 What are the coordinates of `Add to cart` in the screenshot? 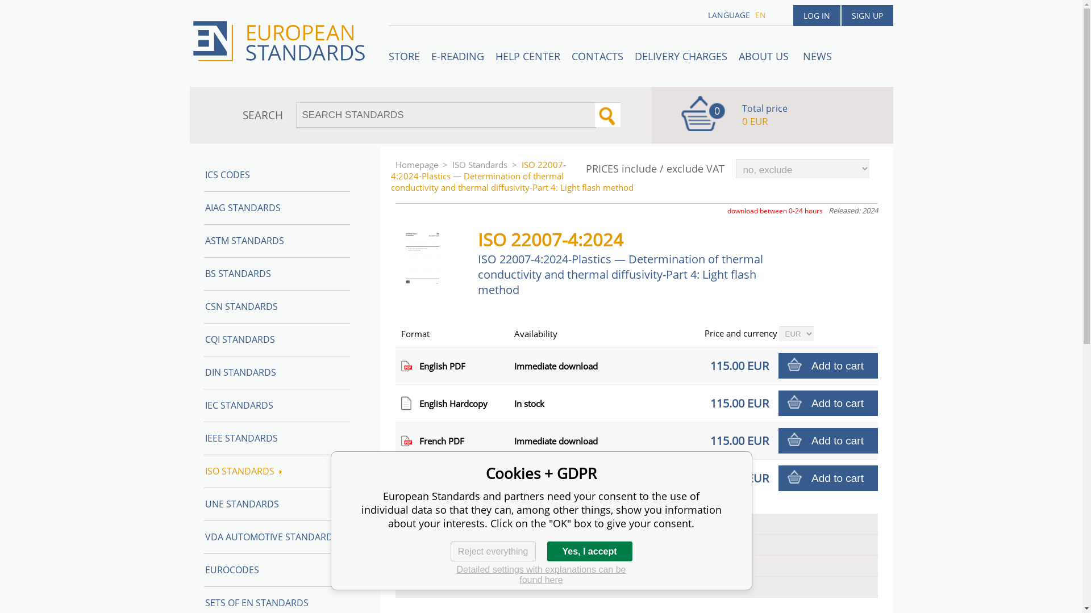 It's located at (828, 440).